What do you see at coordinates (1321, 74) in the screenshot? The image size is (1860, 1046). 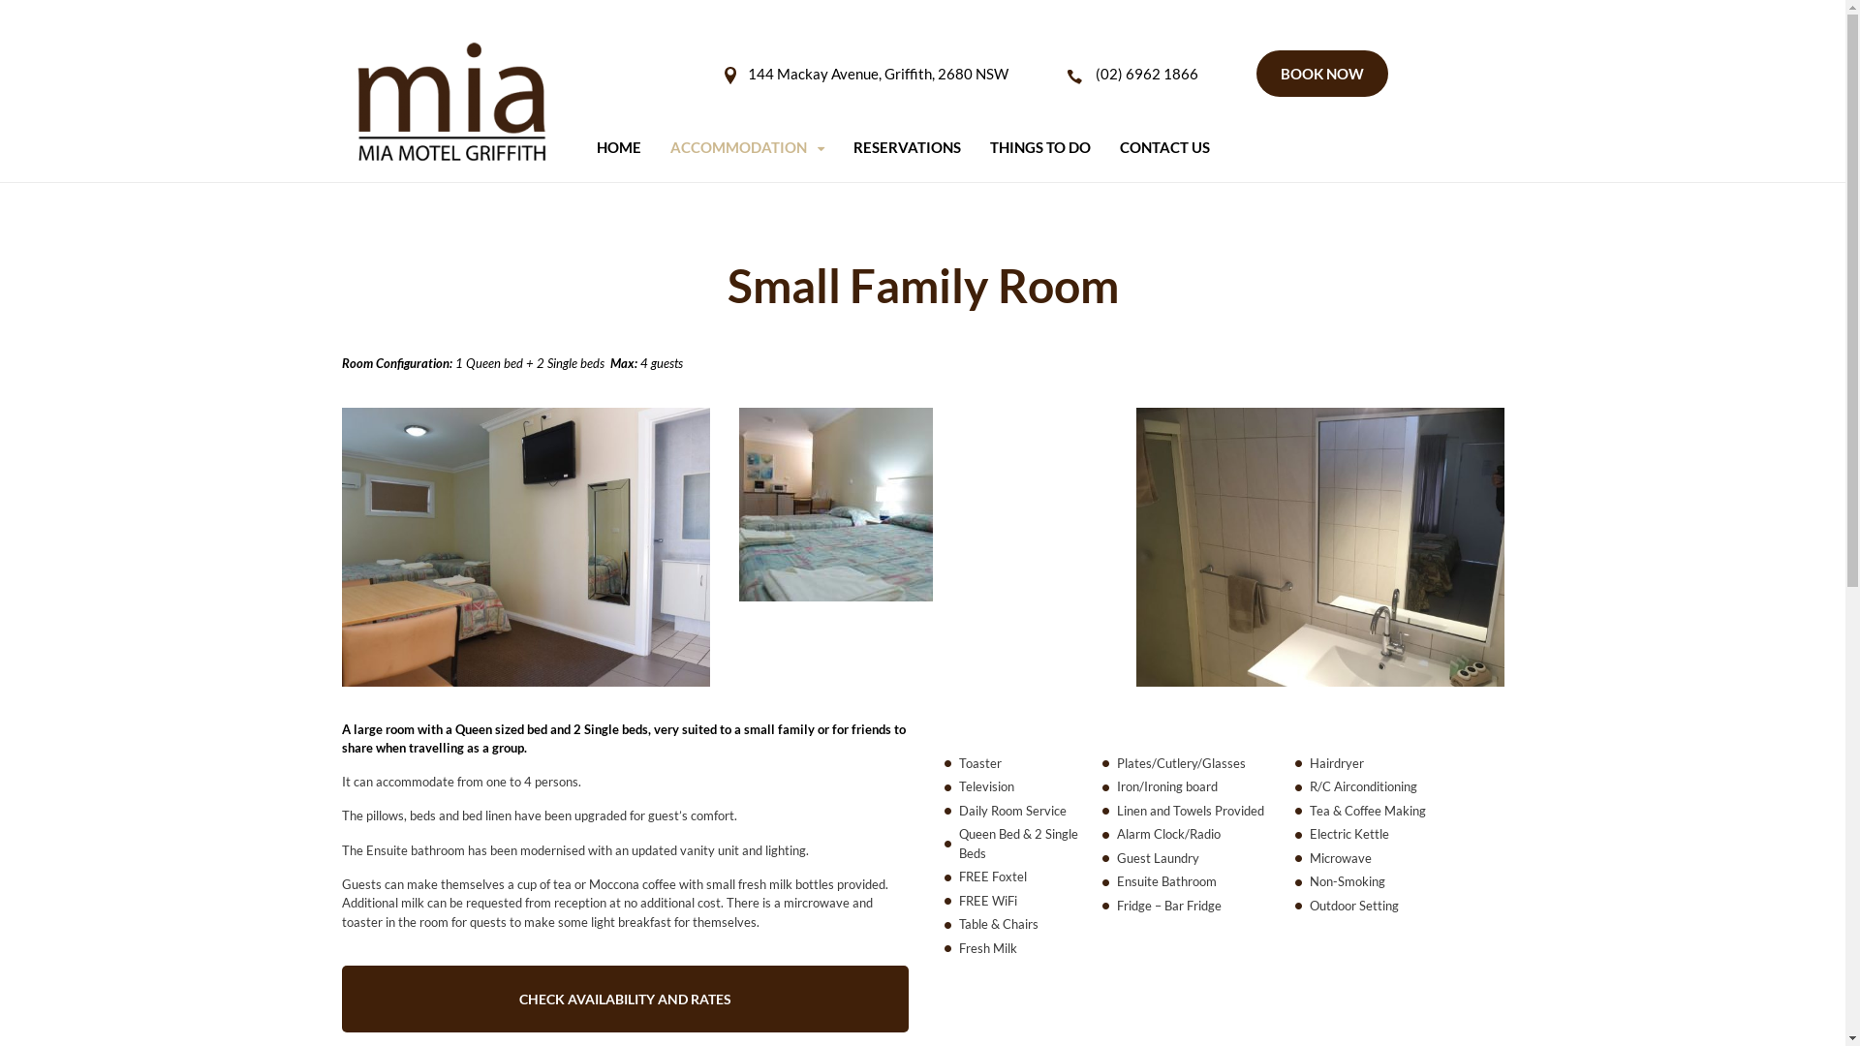 I see `BOOK NOW` at bounding box center [1321, 74].